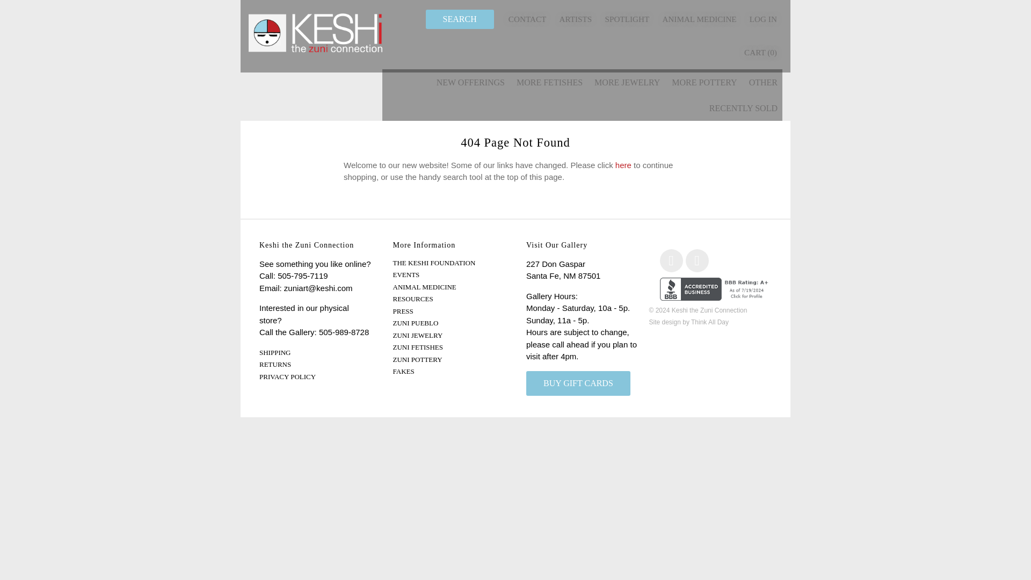  Describe the element at coordinates (434, 262) in the screenshot. I see `The Keshi Foundation` at that location.